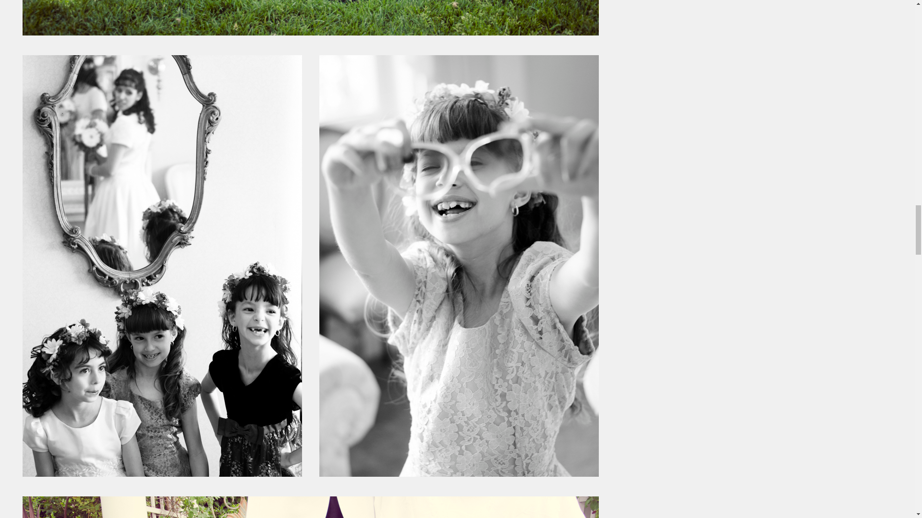 This screenshot has width=922, height=518. Describe the element at coordinates (310, 507) in the screenshot. I see `white willow wedding photography provo utah-6726` at that location.